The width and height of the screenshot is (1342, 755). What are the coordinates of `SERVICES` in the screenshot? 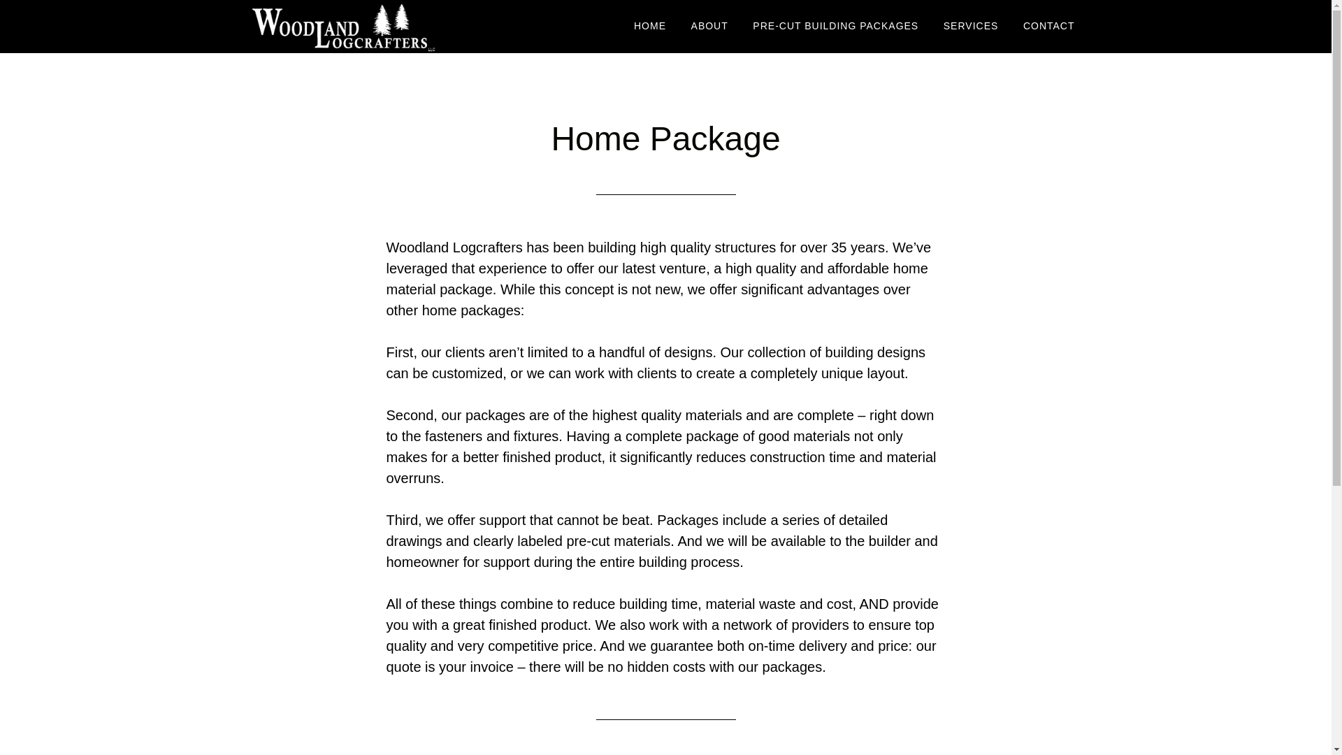 It's located at (970, 27).